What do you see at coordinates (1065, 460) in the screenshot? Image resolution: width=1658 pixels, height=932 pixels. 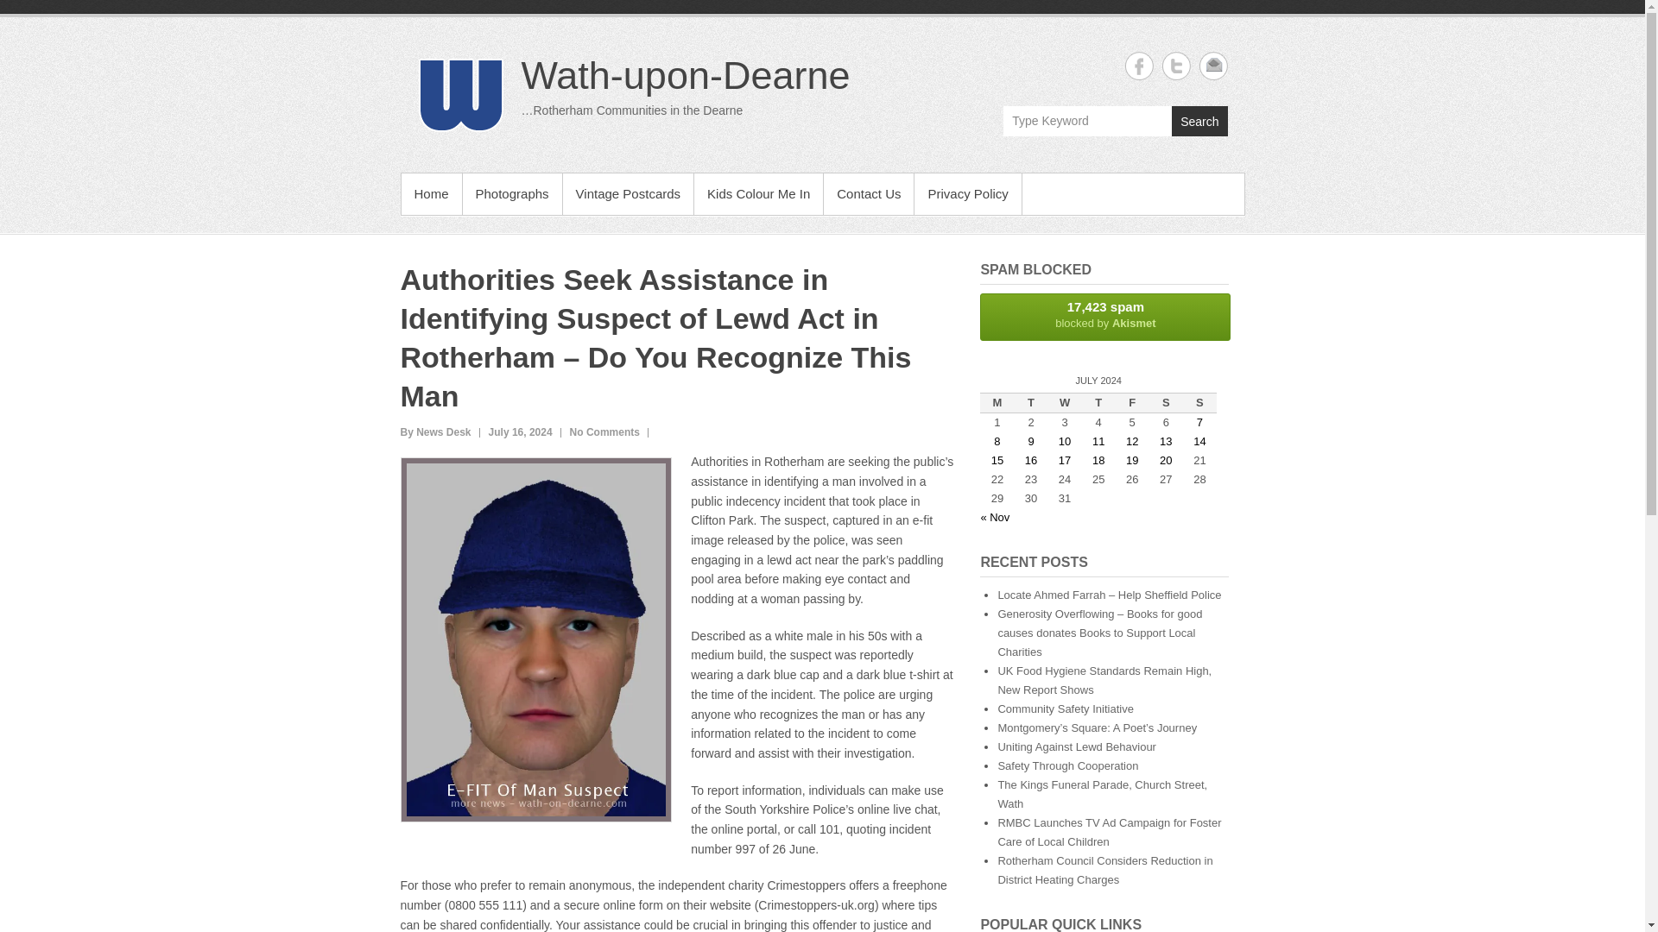 I see `17` at bounding box center [1065, 460].